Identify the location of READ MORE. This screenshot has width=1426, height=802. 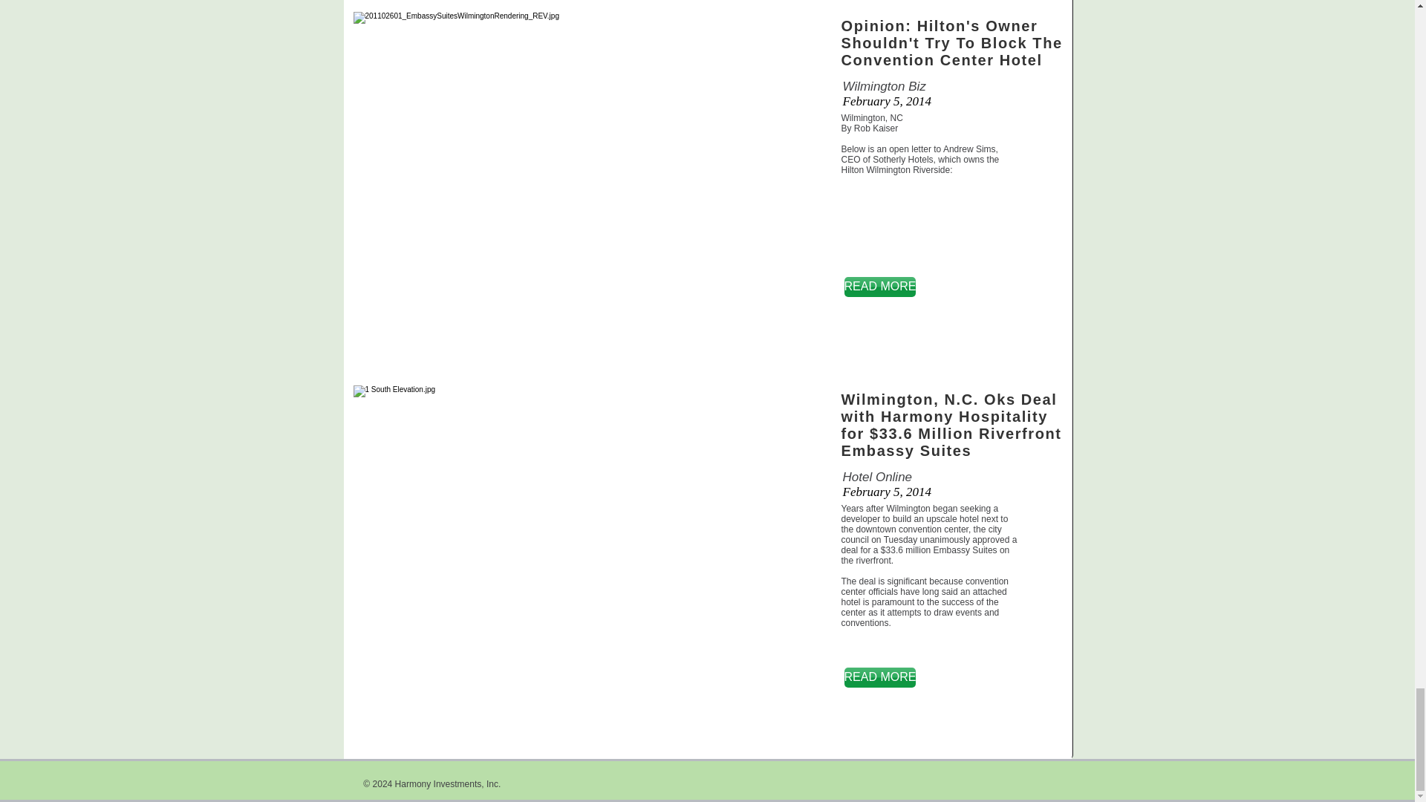
(879, 677).